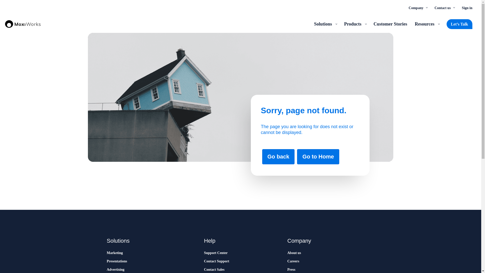 Image resolution: width=485 pixels, height=273 pixels. I want to click on Products, so click(355, 24).